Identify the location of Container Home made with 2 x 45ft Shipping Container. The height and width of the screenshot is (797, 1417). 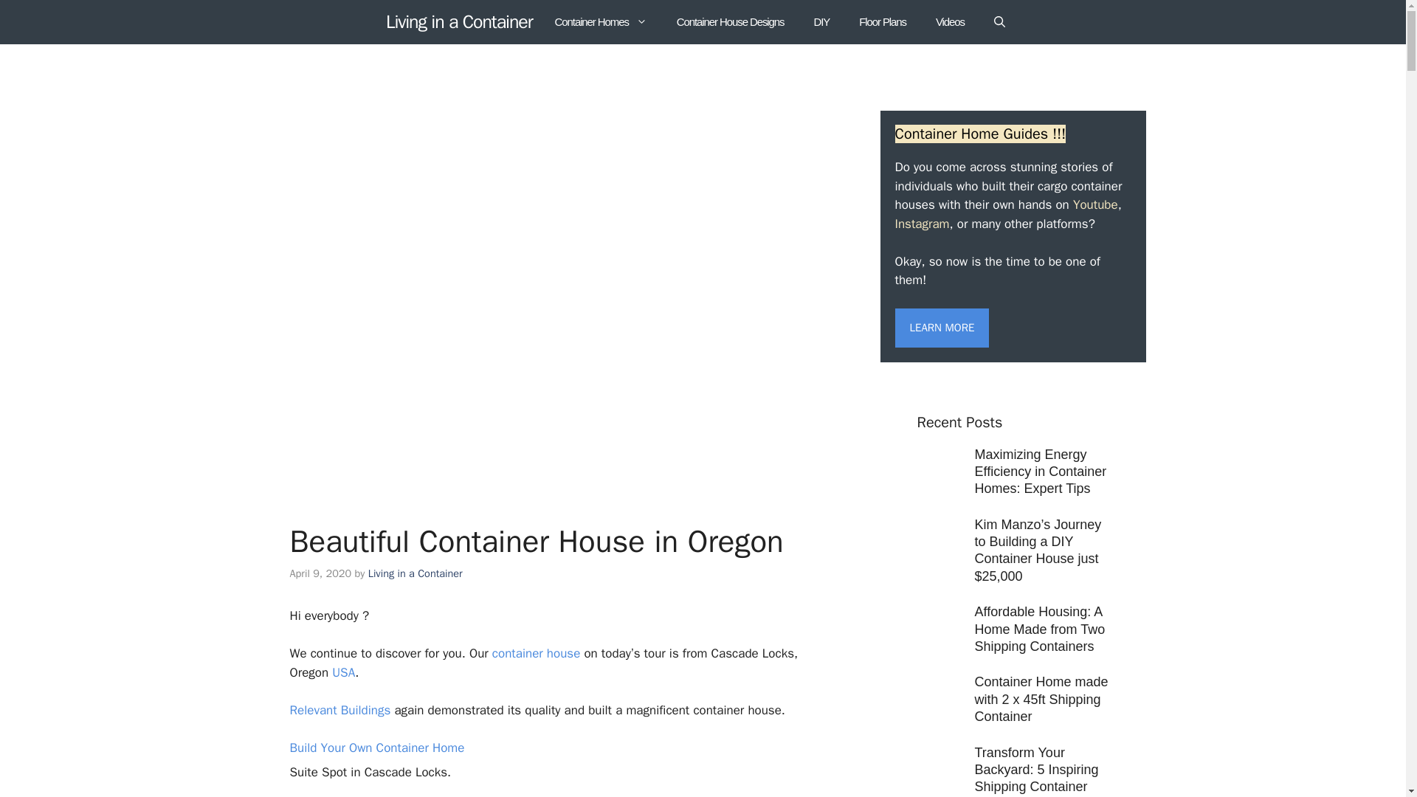
(1041, 698).